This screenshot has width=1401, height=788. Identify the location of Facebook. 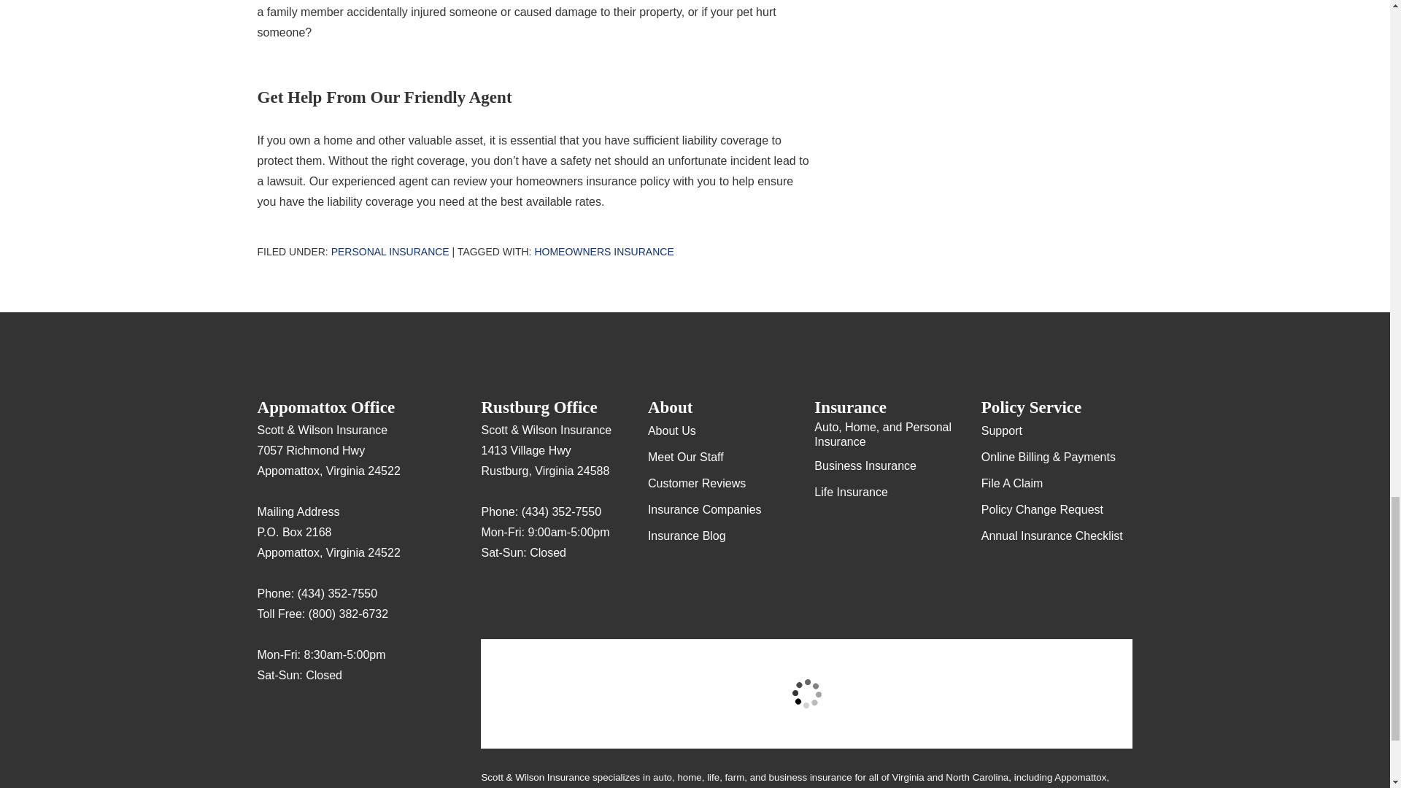
(325, 718).